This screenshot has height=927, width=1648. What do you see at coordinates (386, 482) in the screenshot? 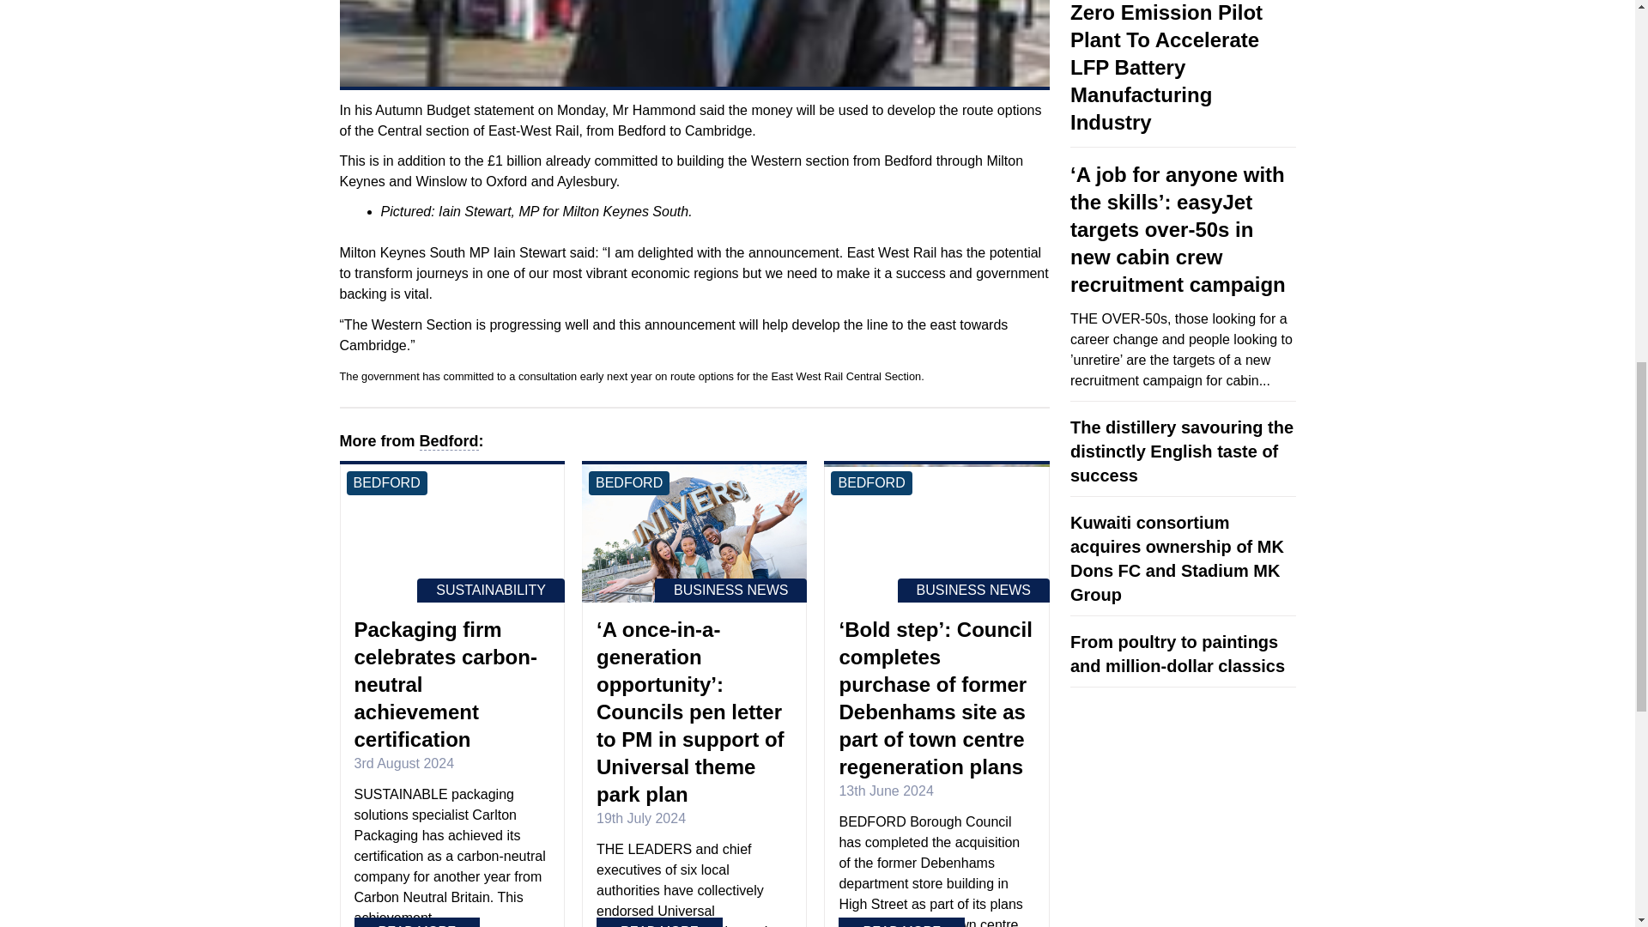
I see `See all bedford` at bounding box center [386, 482].